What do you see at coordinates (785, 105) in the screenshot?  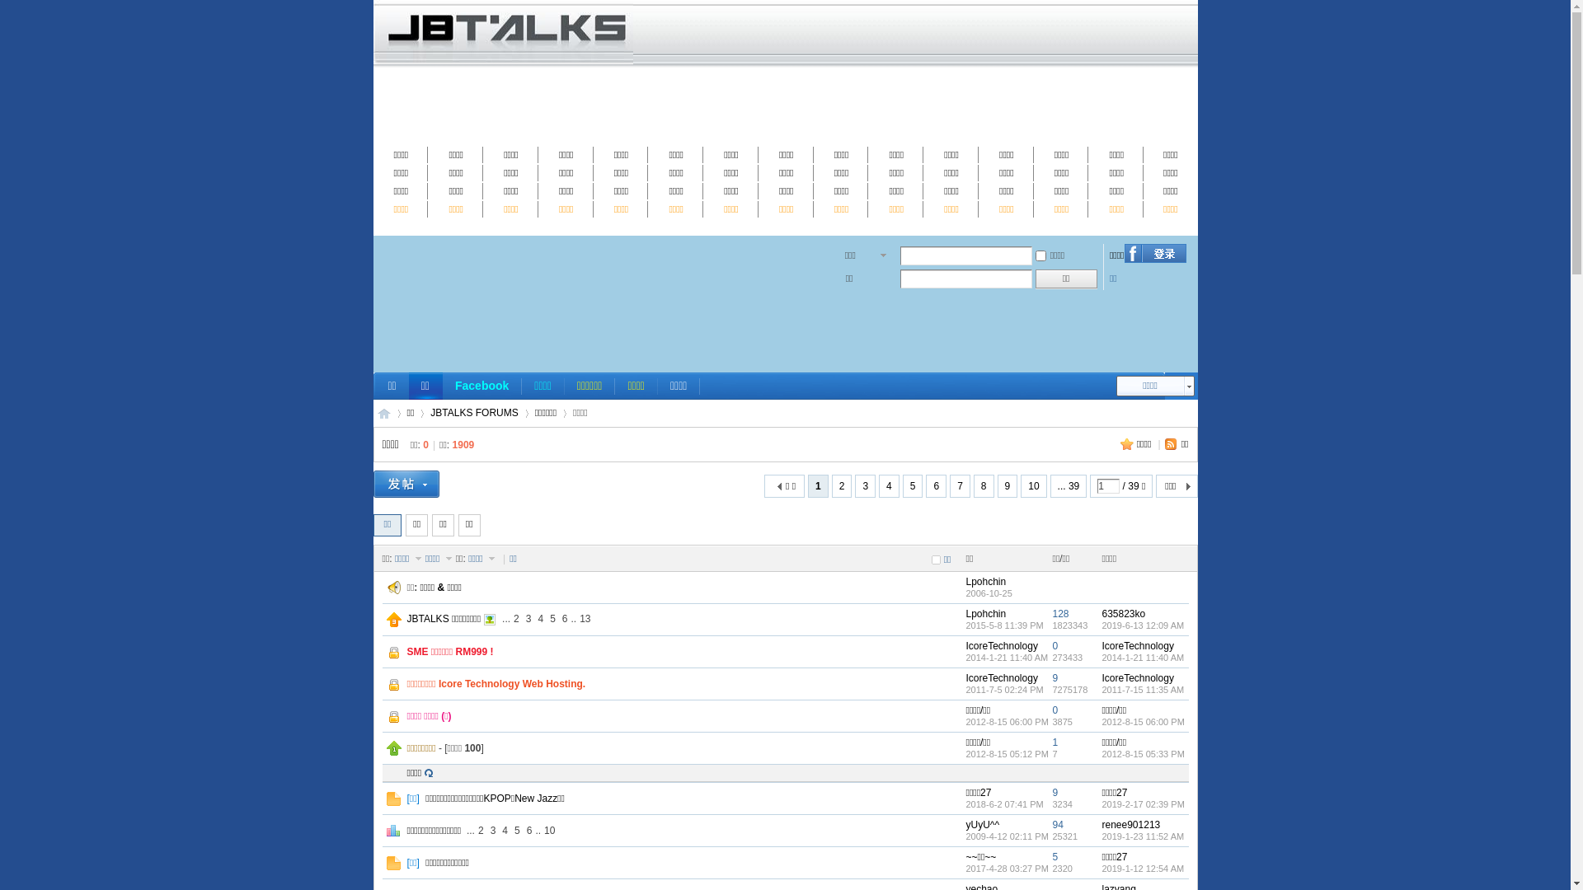 I see `Advertisement` at bounding box center [785, 105].